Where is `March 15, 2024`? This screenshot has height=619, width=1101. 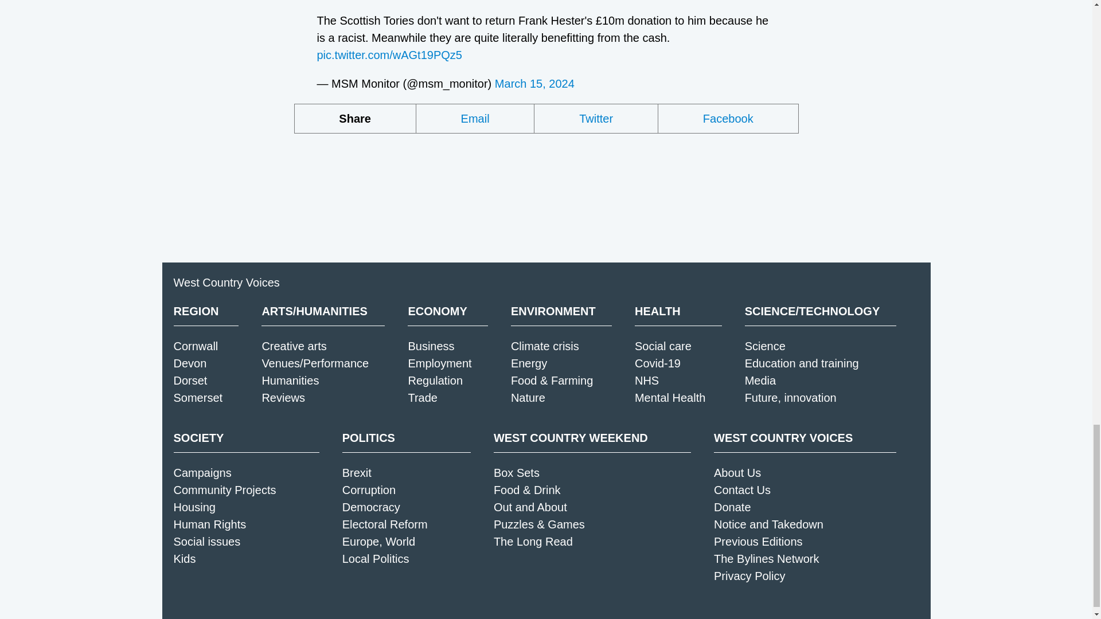
March 15, 2024 is located at coordinates (534, 84).